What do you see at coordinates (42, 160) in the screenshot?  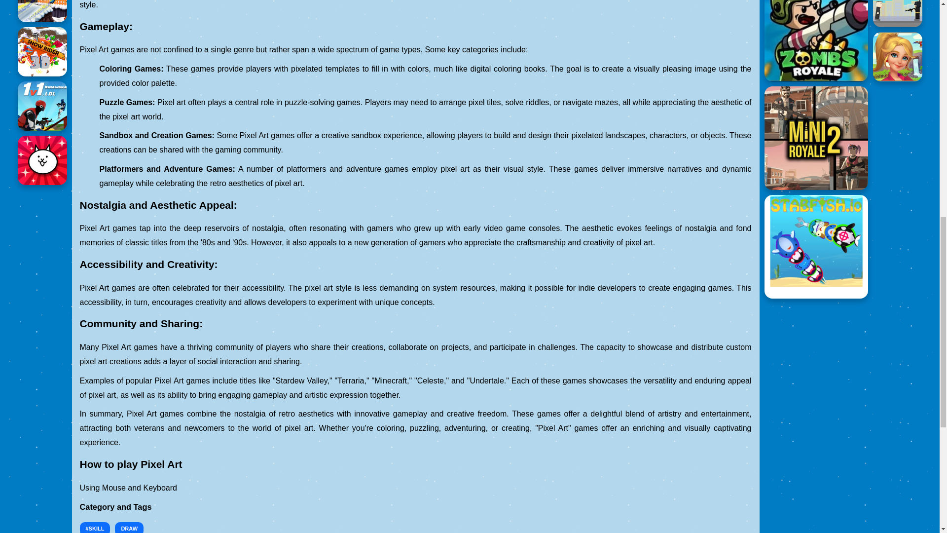 I see `The Battle Cats` at bounding box center [42, 160].